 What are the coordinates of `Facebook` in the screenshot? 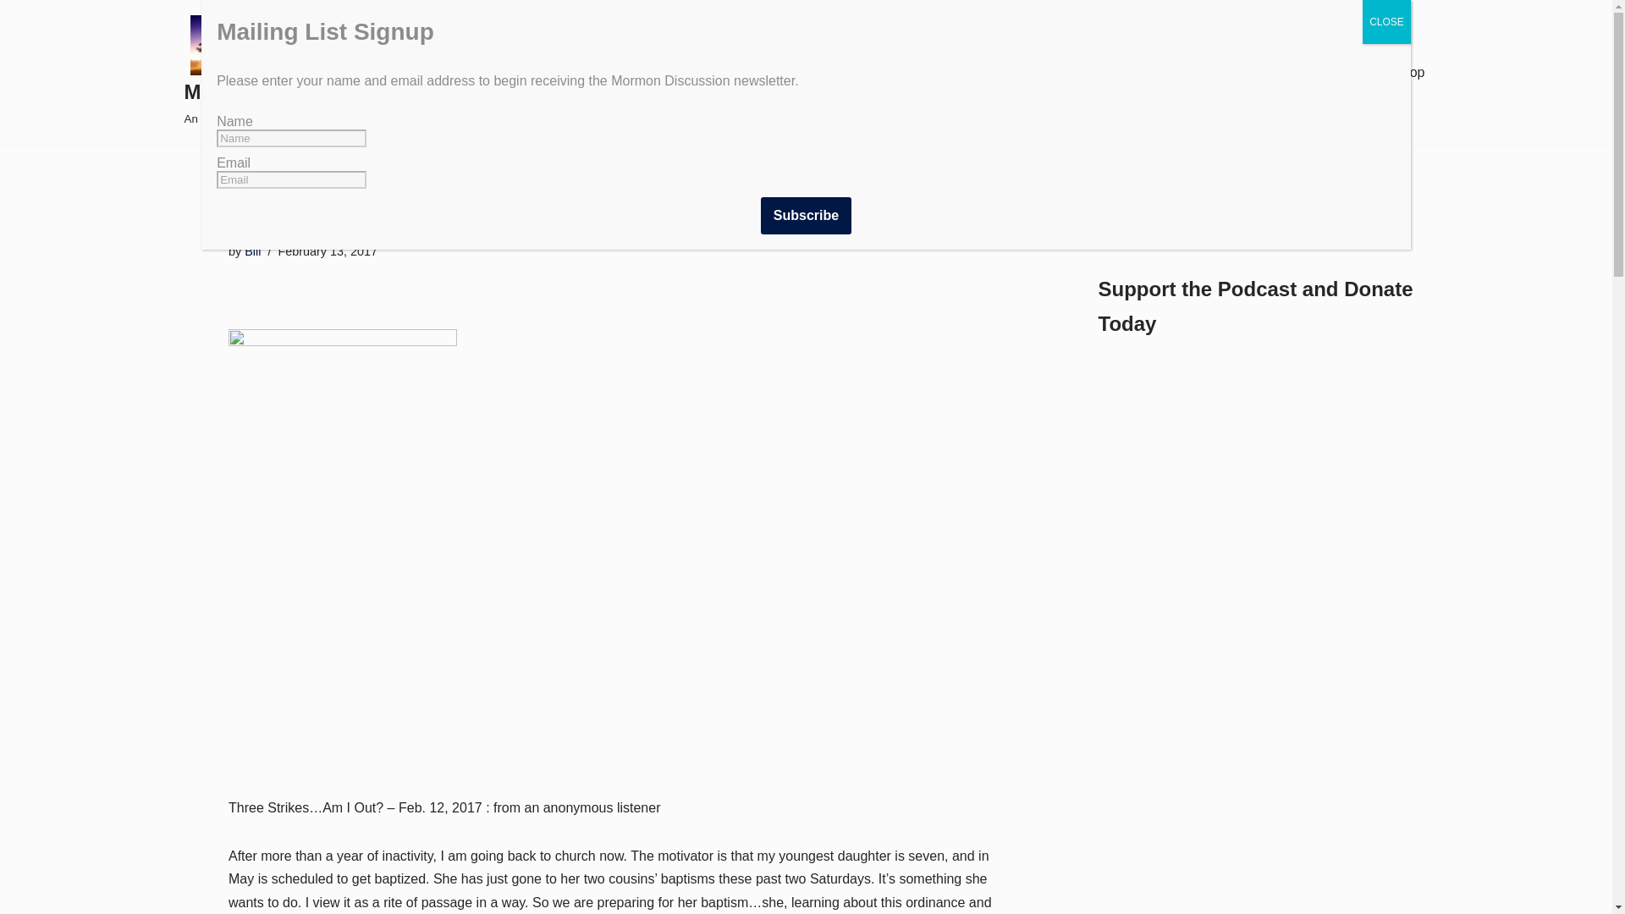 It's located at (806, 215).